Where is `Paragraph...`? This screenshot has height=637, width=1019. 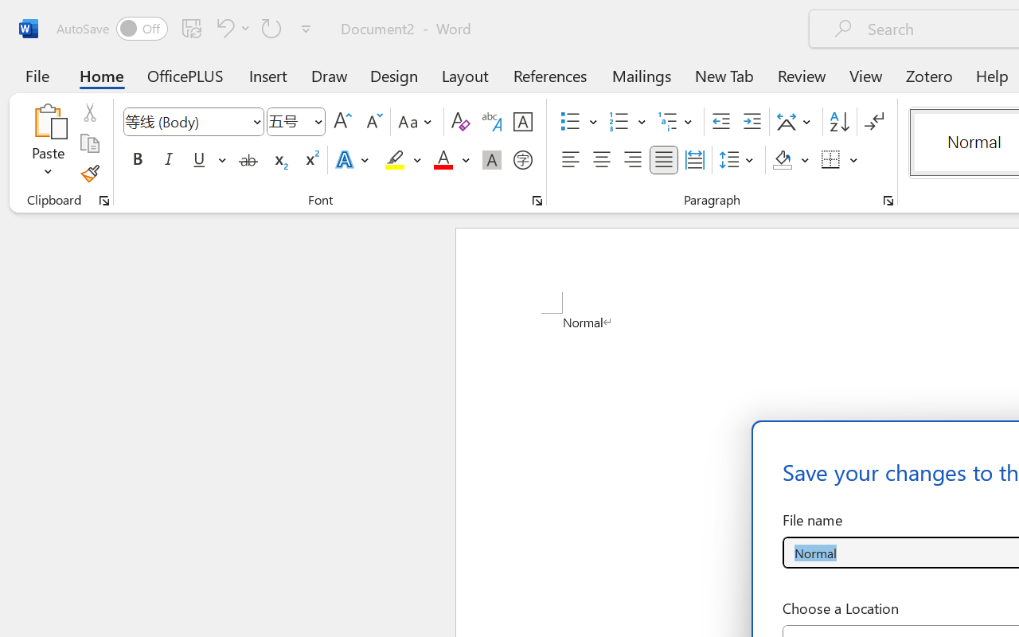 Paragraph... is located at coordinates (888, 201).